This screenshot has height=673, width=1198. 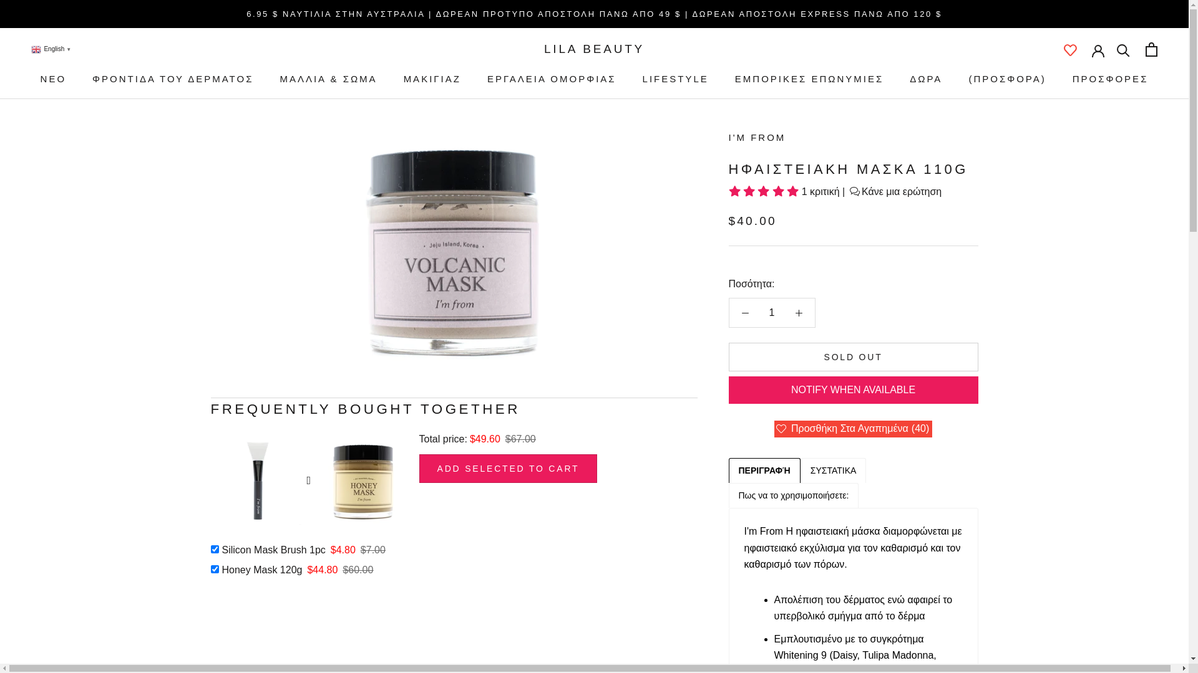 What do you see at coordinates (757, 137) in the screenshot?
I see `I'M FROM` at bounding box center [757, 137].